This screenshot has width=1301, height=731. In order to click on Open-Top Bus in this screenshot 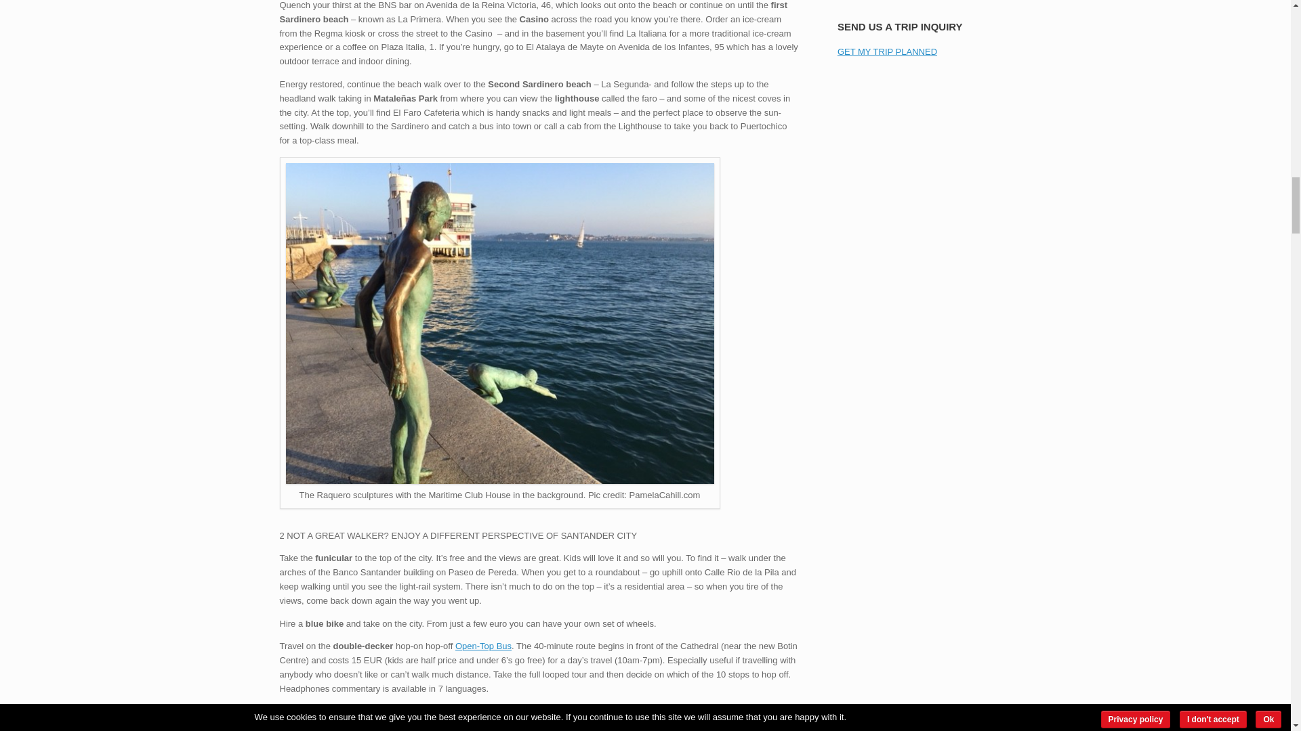, I will do `click(483, 646)`.